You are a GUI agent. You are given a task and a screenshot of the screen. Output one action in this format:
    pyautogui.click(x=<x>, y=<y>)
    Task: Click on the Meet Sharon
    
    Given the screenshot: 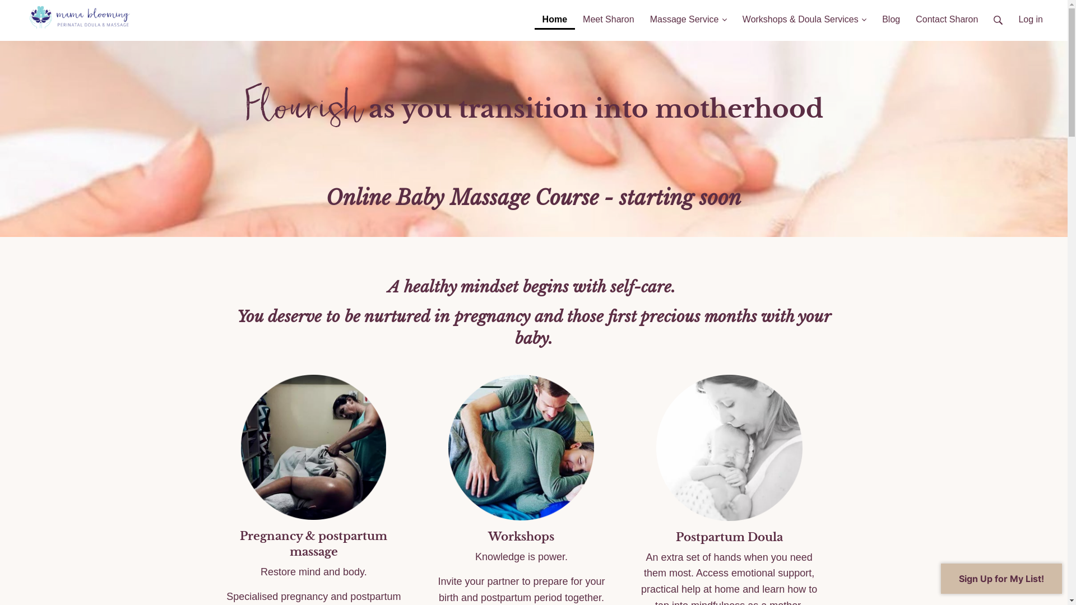 What is the action you would take?
    pyautogui.click(x=609, y=15)
    